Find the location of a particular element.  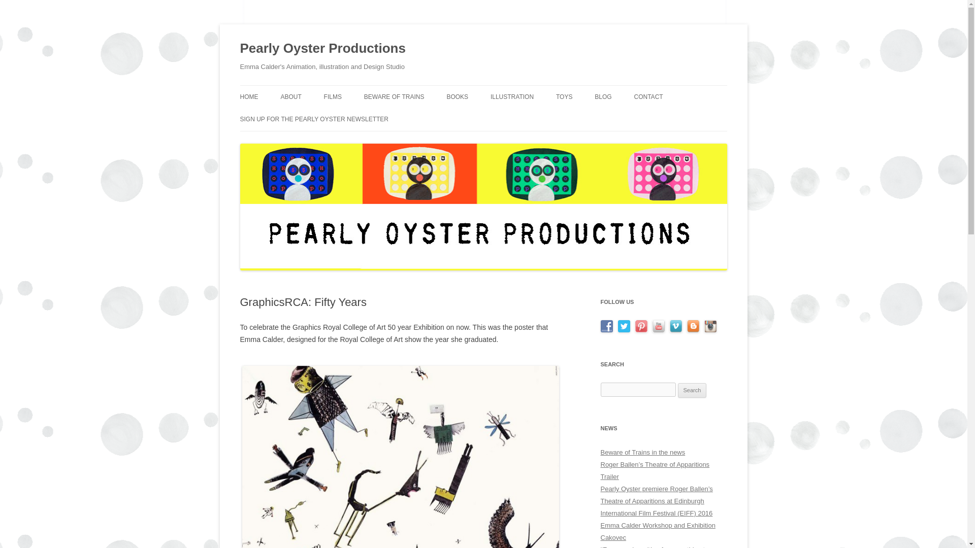

WATERCOLOUR ILLUSTRATIONS is located at coordinates (541, 118).